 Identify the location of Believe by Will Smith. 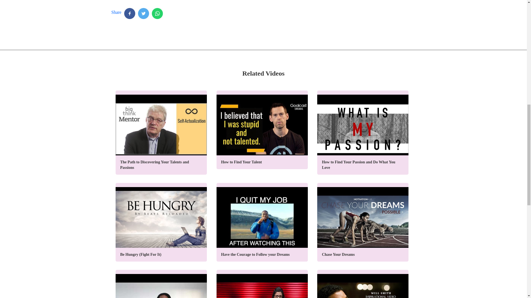
(363, 284).